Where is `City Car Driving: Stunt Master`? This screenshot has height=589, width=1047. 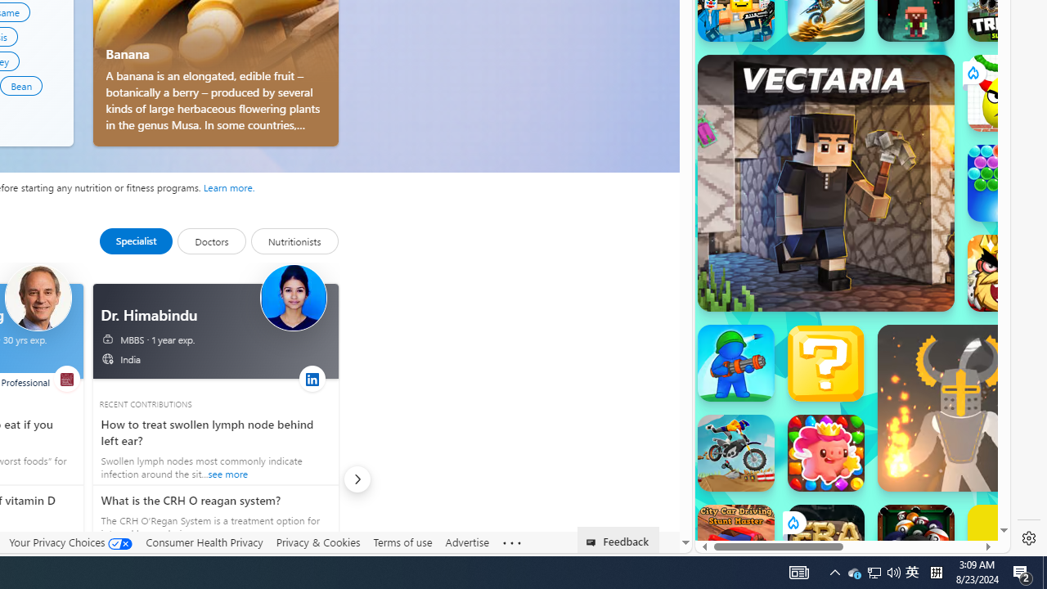
City Car Driving: Stunt Master is located at coordinates (736, 543).